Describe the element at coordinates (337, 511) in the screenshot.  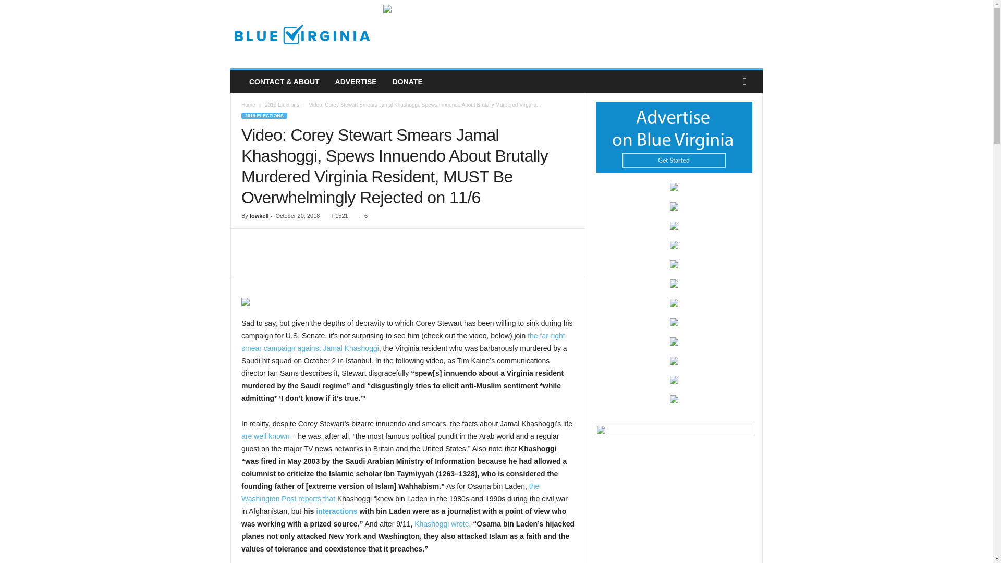
I see `interactions` at that location.